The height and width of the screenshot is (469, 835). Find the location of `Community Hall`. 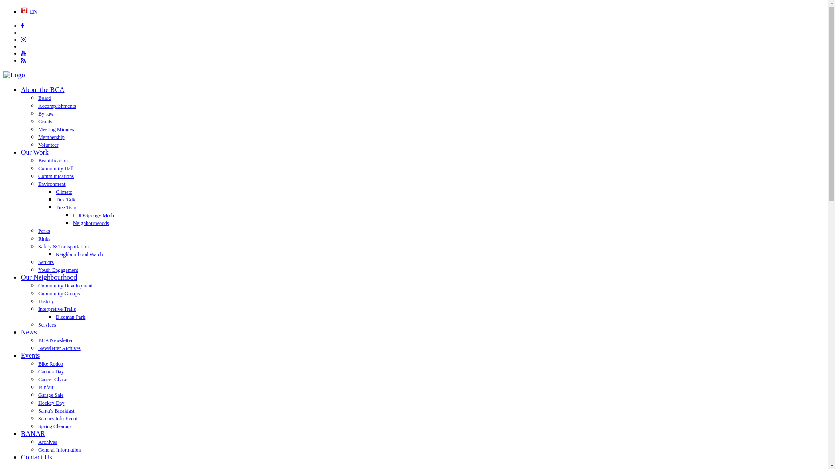

Community Hall is located at coordinates (56, 168).